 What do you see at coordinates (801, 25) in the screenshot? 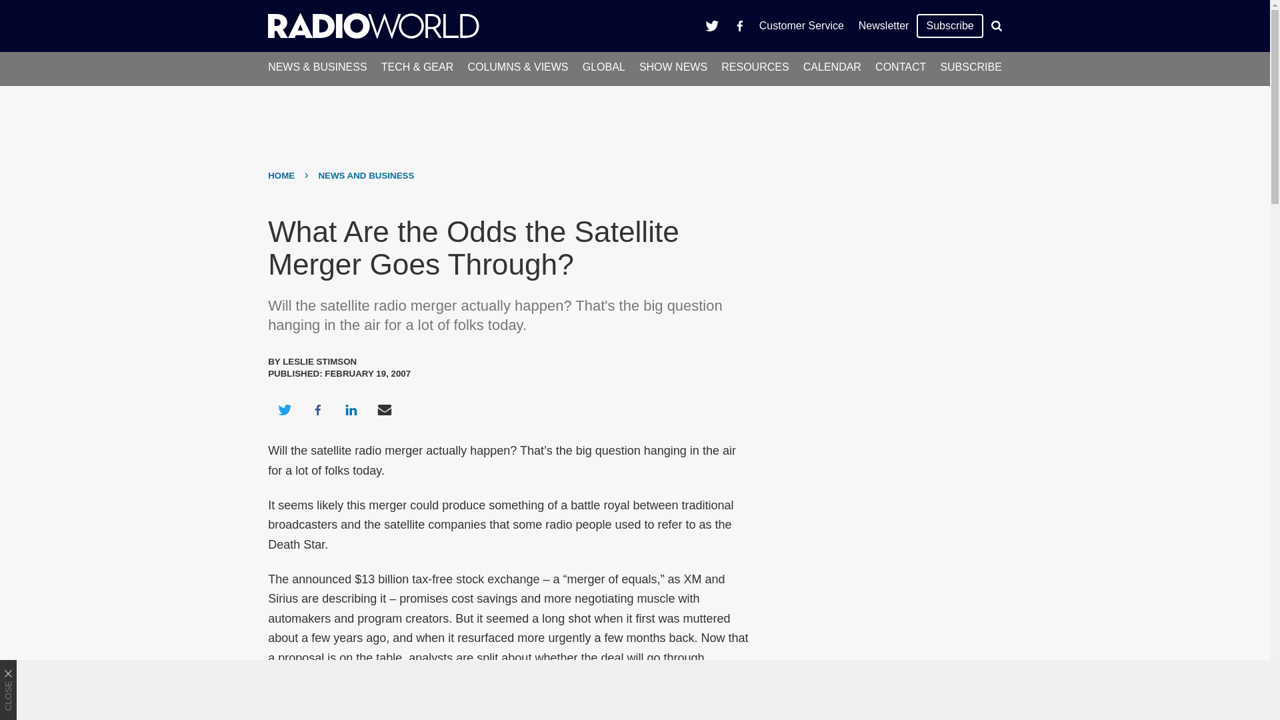
I see `Customer Service` at bounding box center [801, 25].